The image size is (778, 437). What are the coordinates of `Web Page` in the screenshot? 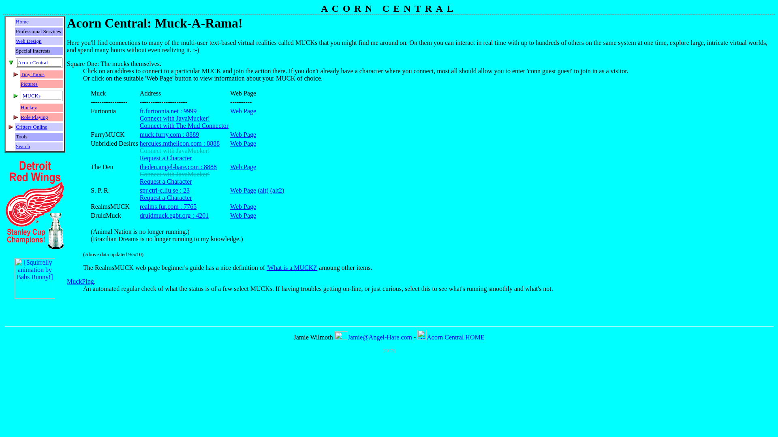 It's located at (243, 206).